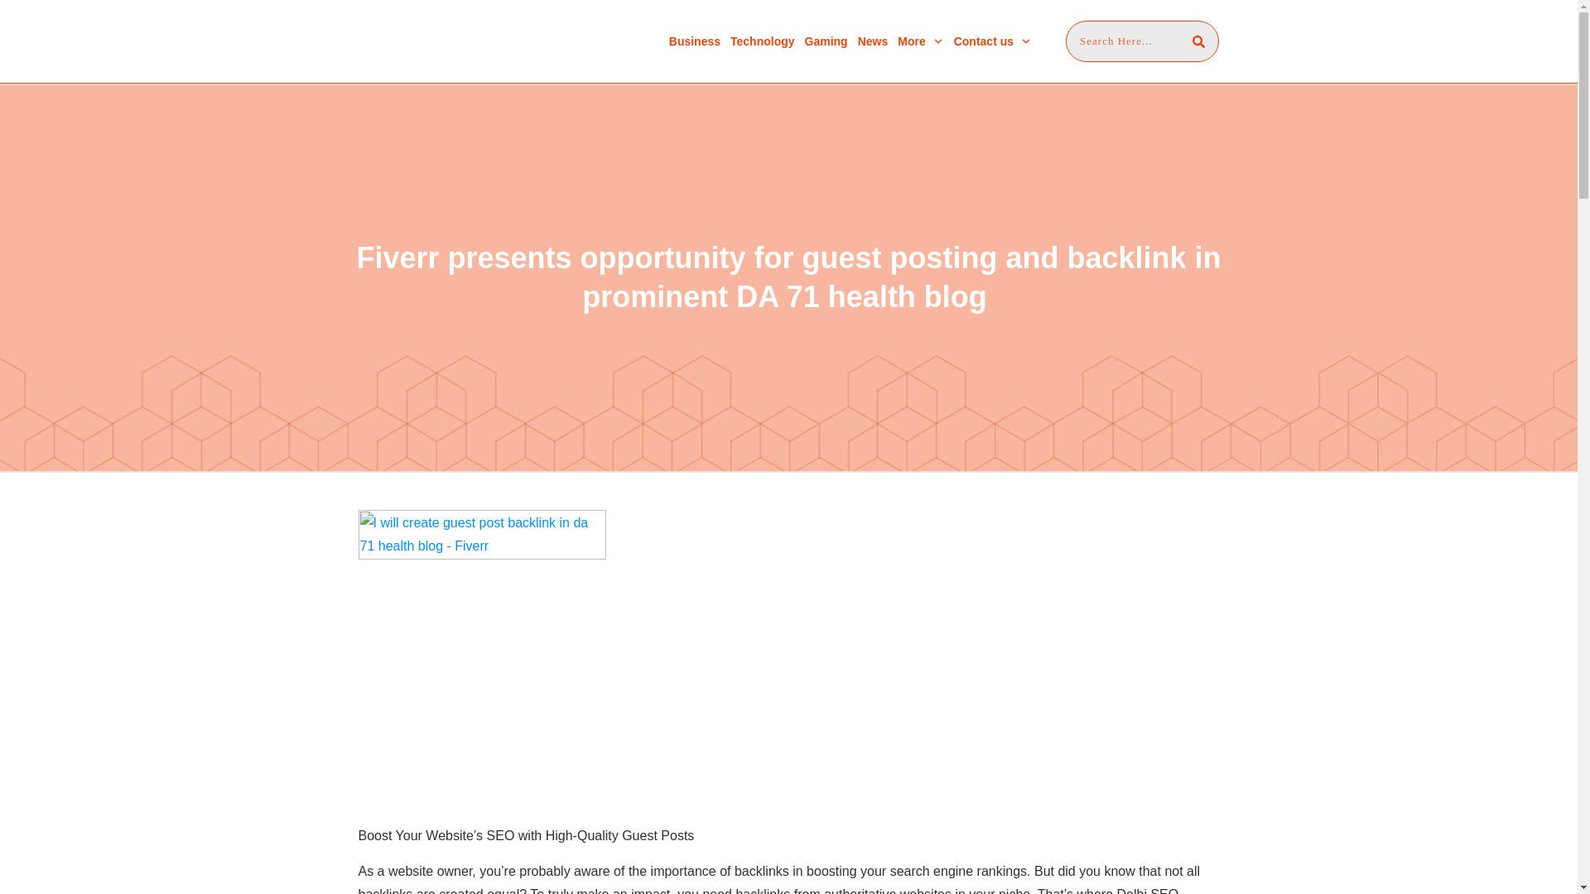 Image resolution: width=1590 pixels, height=894 pixels. I want to click on Contact us, so click(993, 41).